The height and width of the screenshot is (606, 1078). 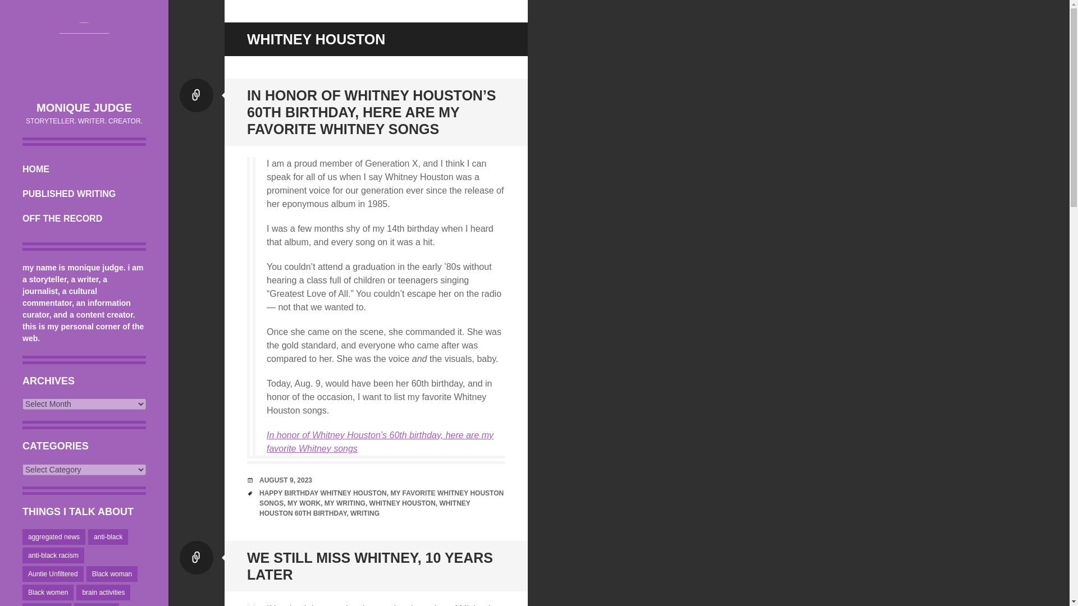 What do you see at coordinates (286, 480) in the screenshot?
I see `11:15 am` at bounding box center [286, 480].